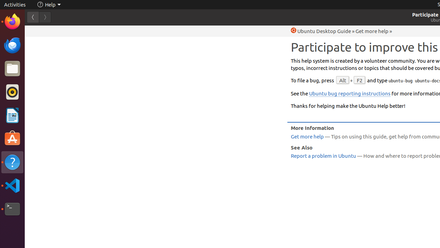 The image size is (440, 248). I want to click on Get more help, so click(372, 31).